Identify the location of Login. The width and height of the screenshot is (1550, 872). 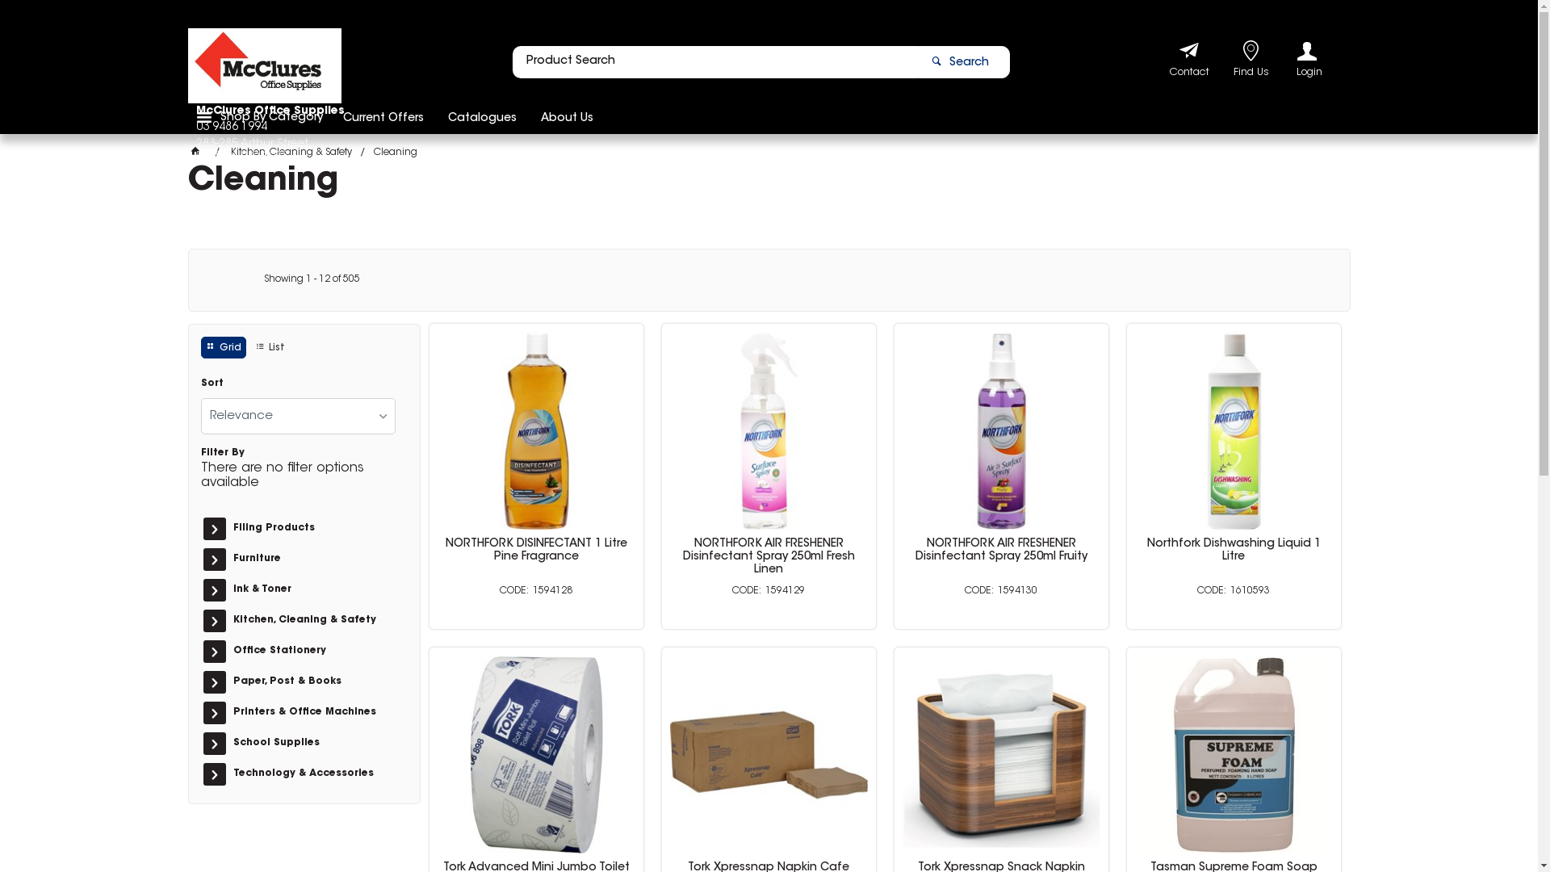
(1309, 60).